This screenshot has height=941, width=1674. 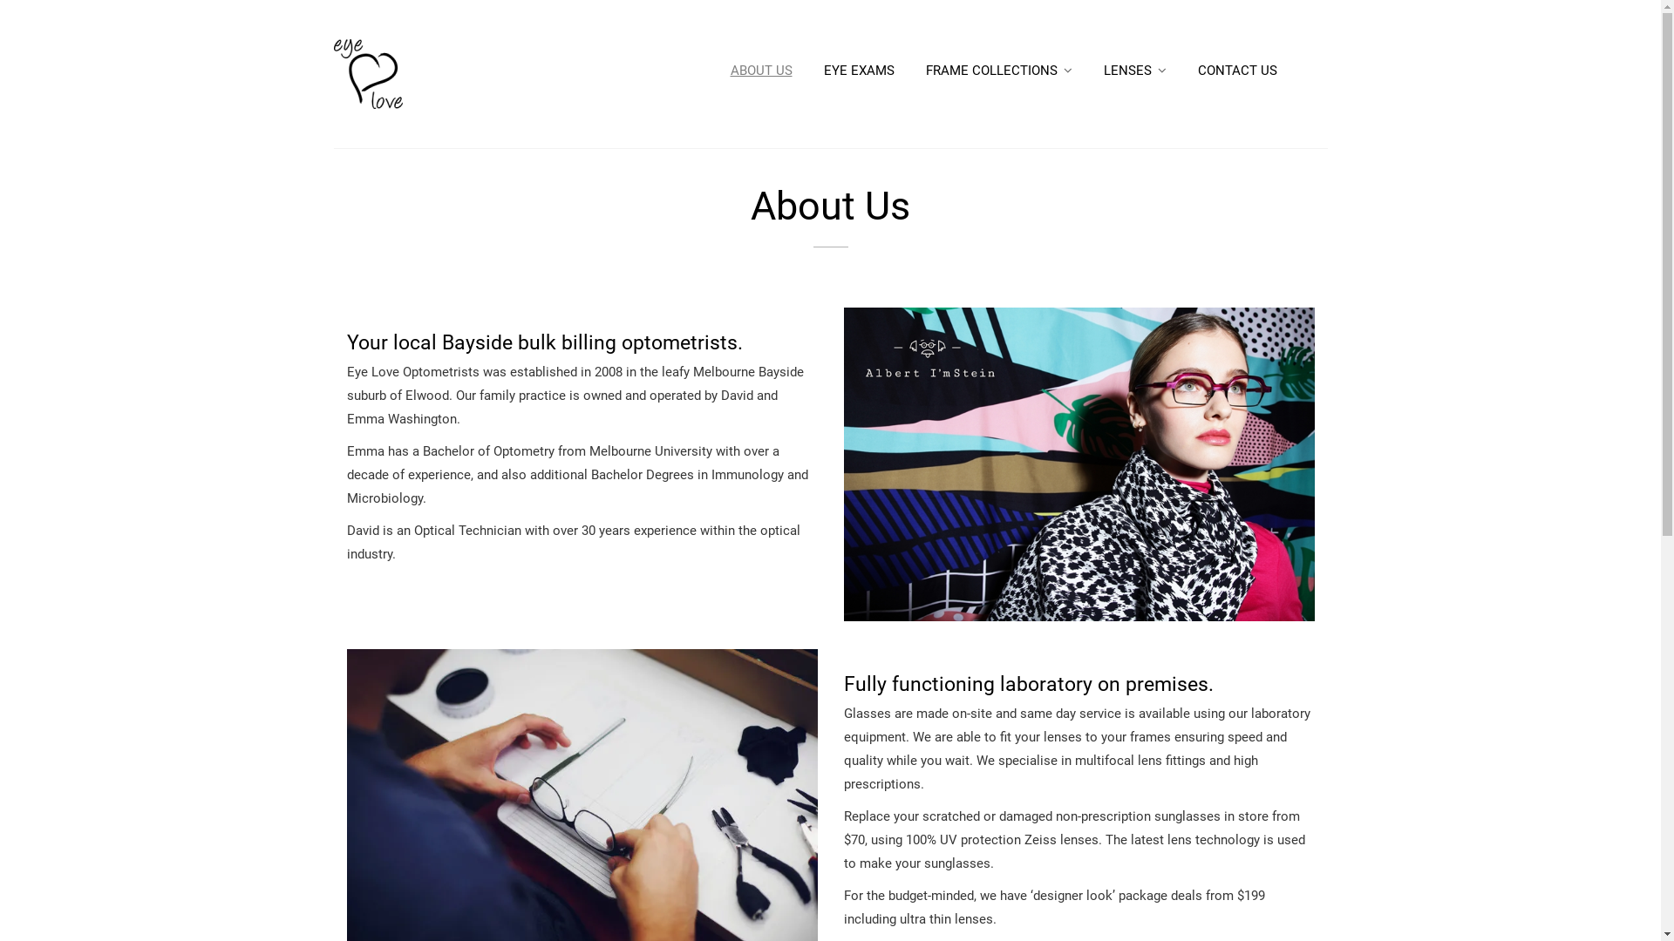 What do you see at coordinates (999, 71) in the screenshot?
I see `FRAME COLLECTIONS` at bounding box center [999, 71].